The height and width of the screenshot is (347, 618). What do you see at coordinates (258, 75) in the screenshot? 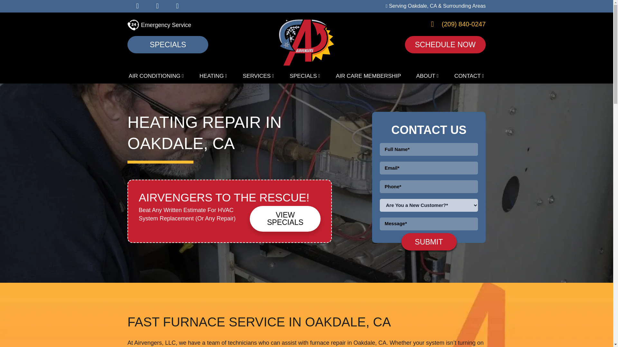
I see `SERVICES` at bounding box center [258, 75].